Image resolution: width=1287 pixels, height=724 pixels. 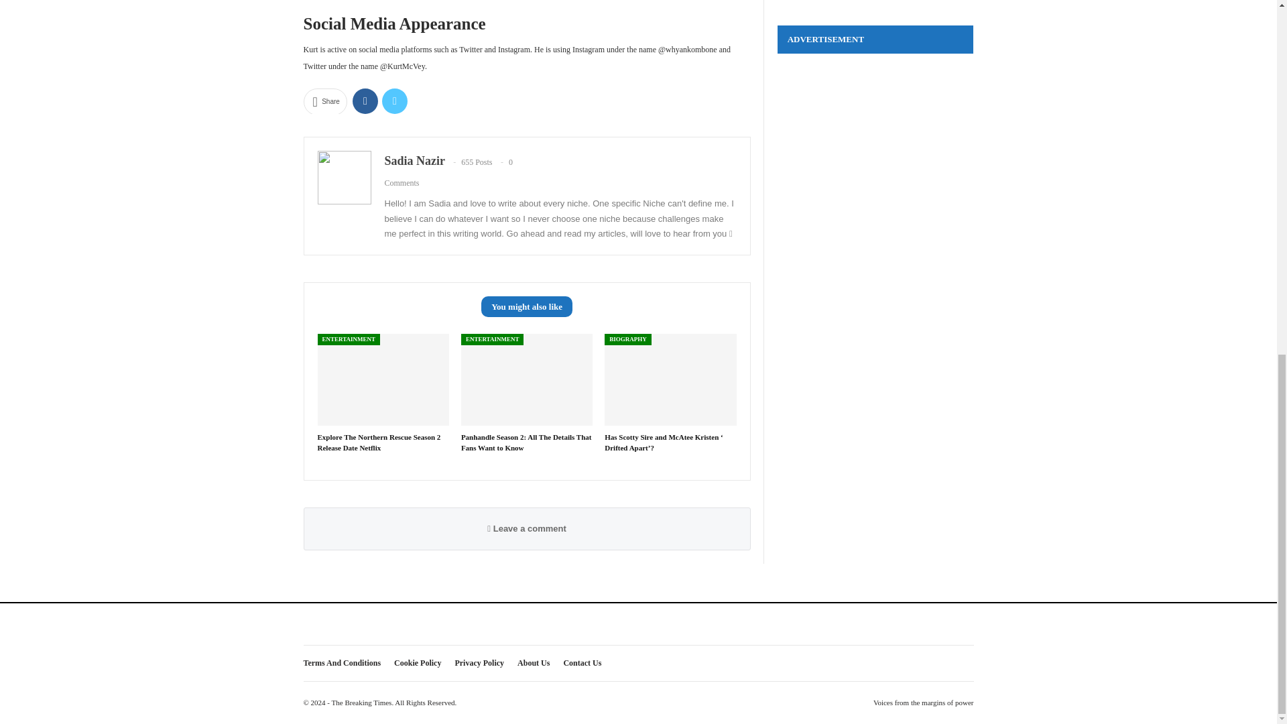 I want to click on BIOGRAPHY, so click(x=627, y=339).